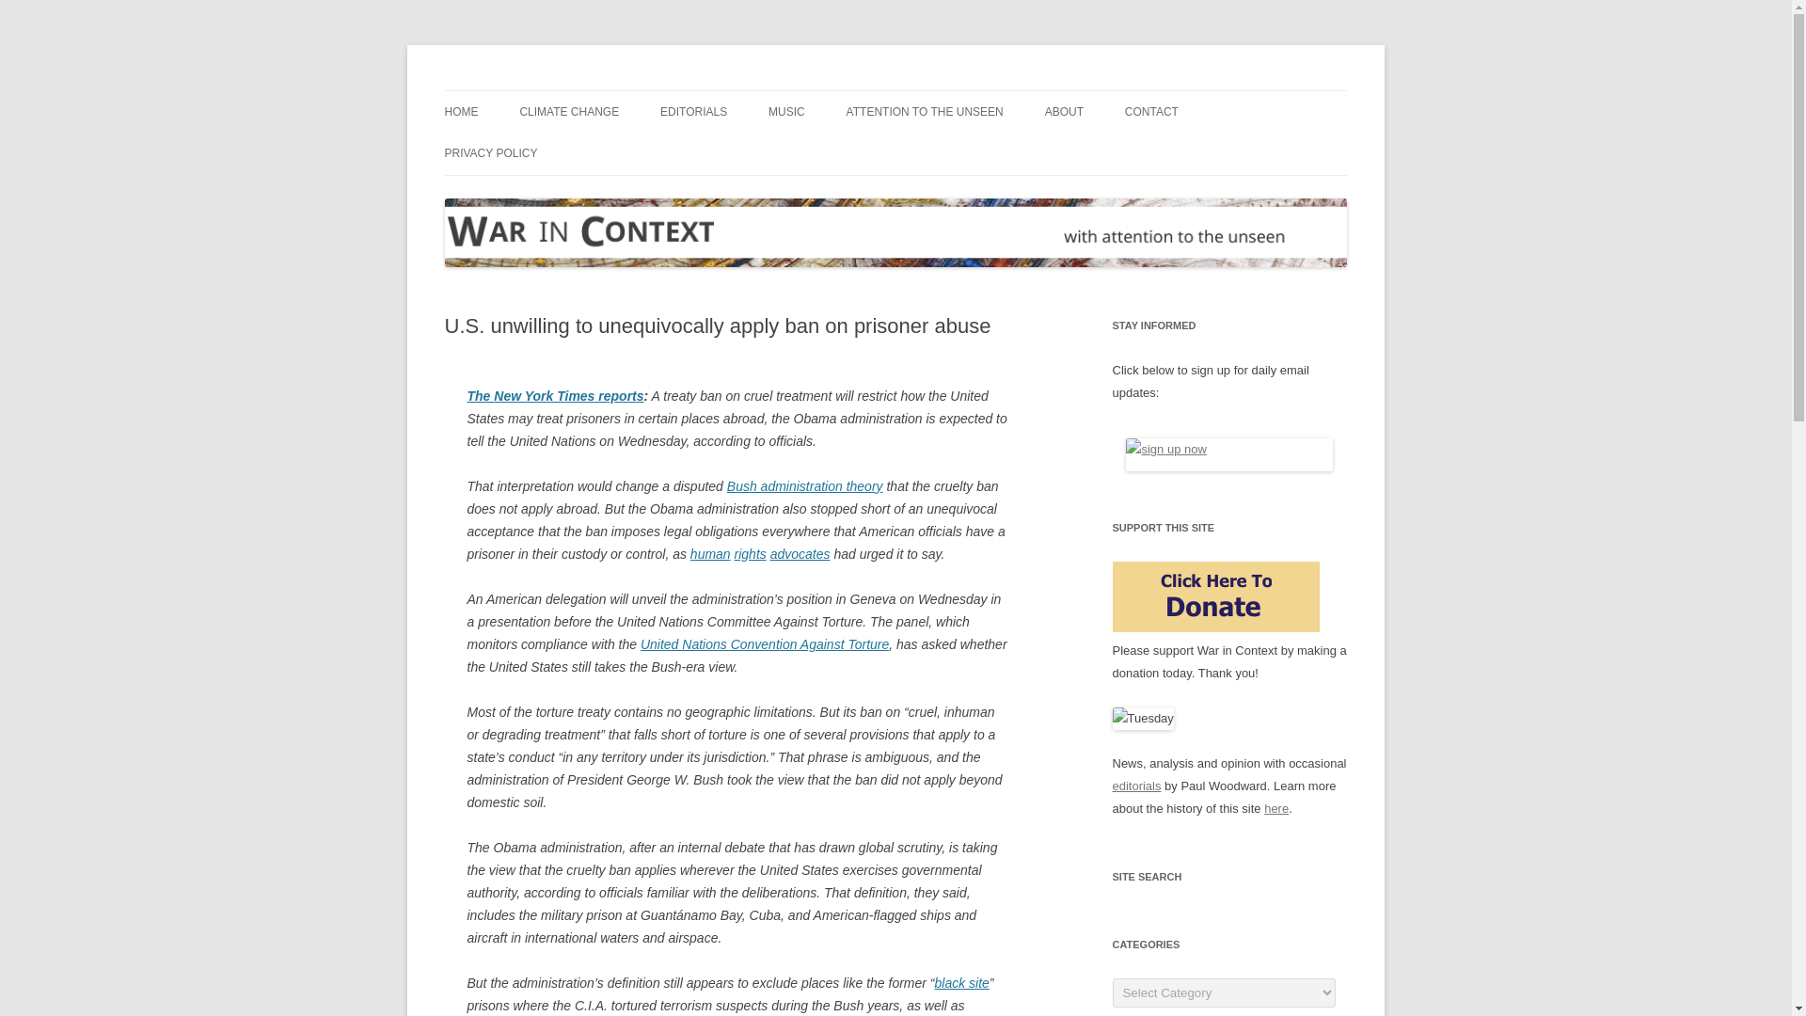 The height and width of the screenshot is (1016, 1806). Describe the element at coordinates (962, 981) in the screenshot. I see `black site` at that location.